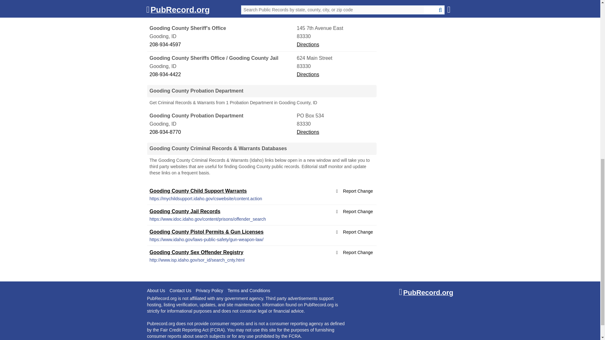  I want to click on Directions, so click(308, 74).